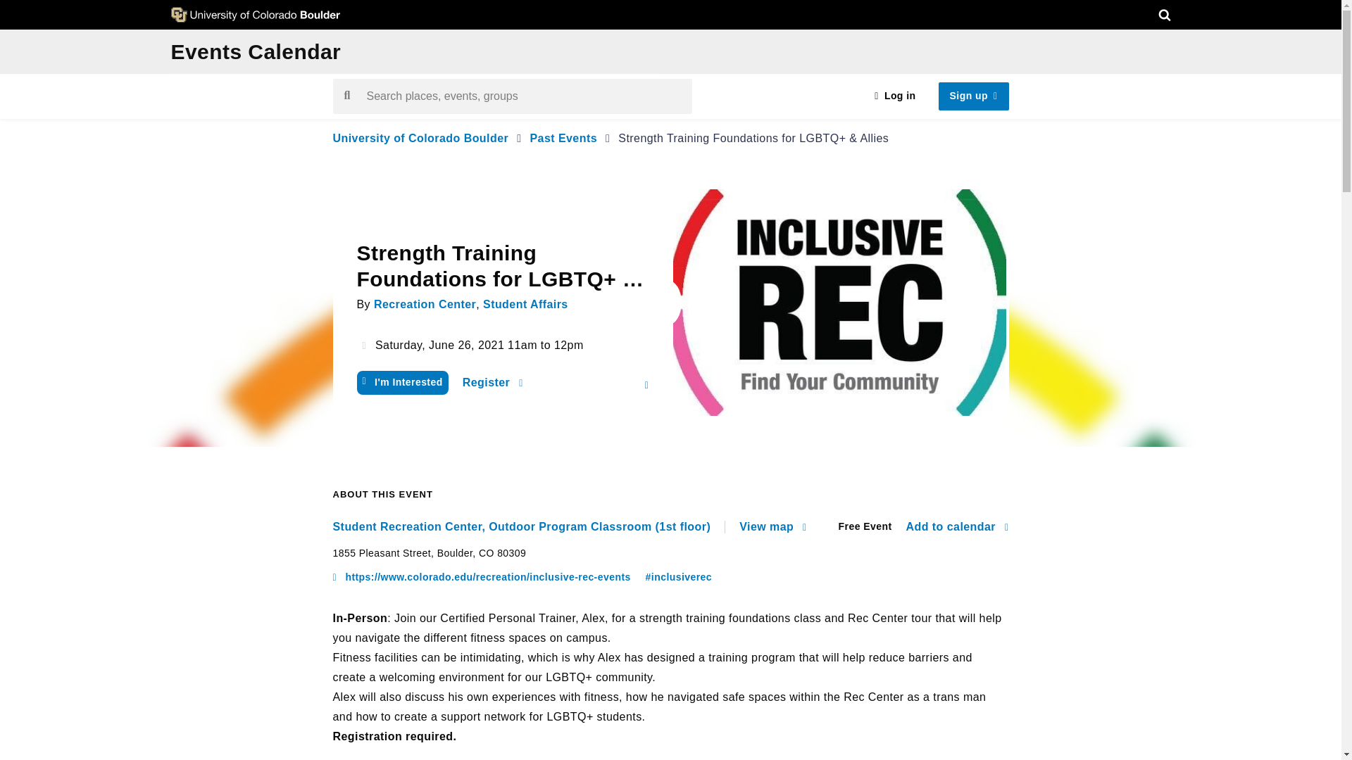 This screenshot has height=760, width=1352. I want to click on Log in, so click(894, 96).